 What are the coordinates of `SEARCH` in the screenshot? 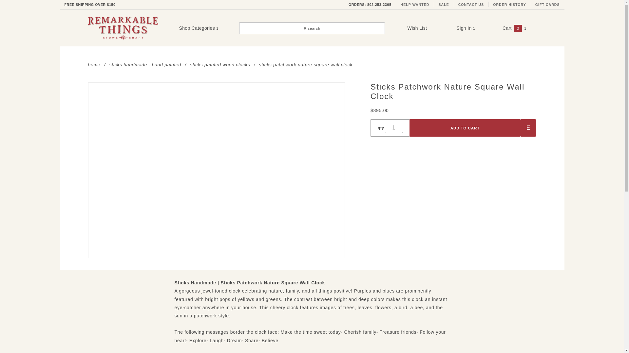 It's located at (503, 10).